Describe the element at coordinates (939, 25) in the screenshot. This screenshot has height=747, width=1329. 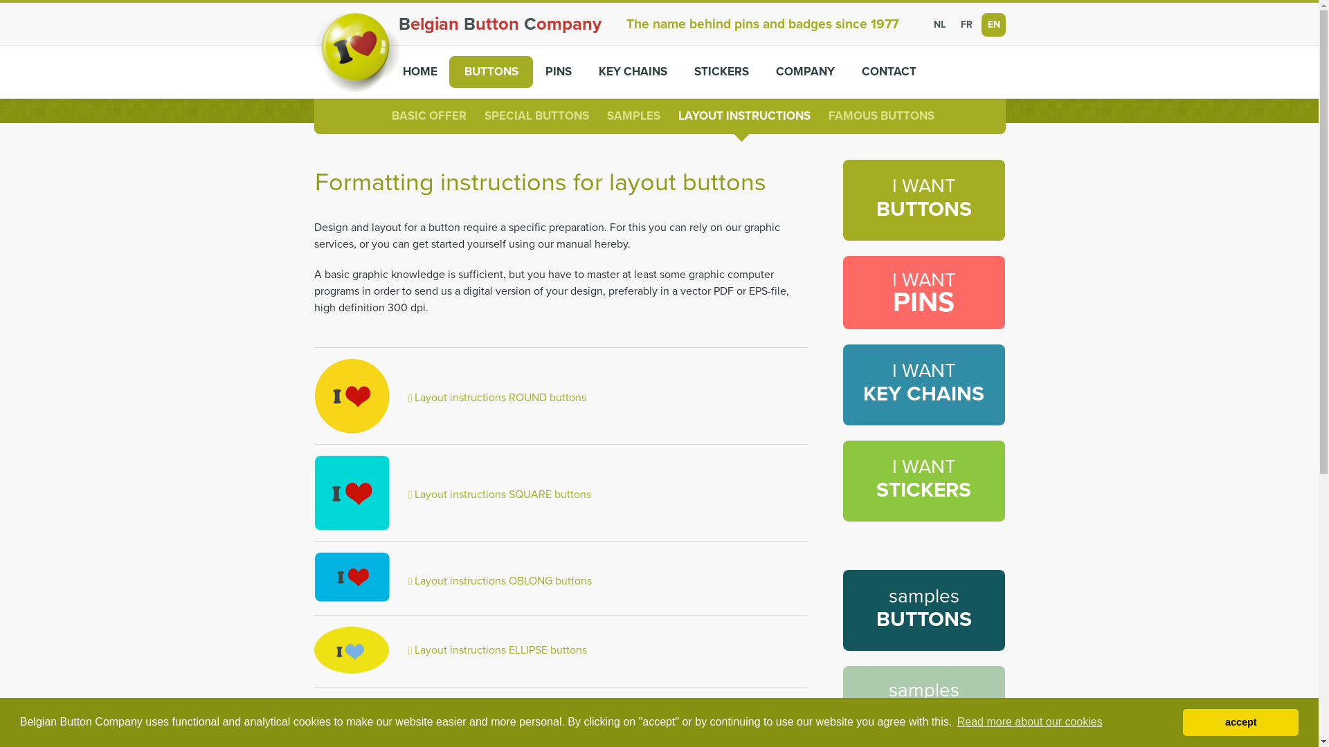
I see `NL` at that location.